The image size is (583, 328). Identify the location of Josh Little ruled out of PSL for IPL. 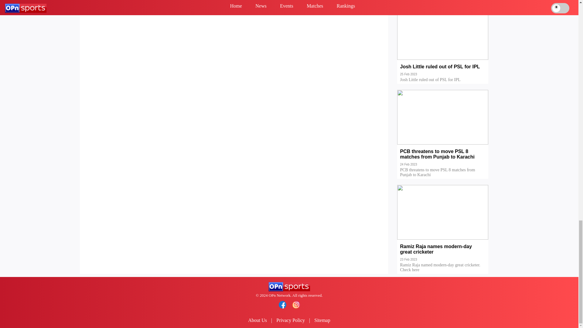
(443, 71).